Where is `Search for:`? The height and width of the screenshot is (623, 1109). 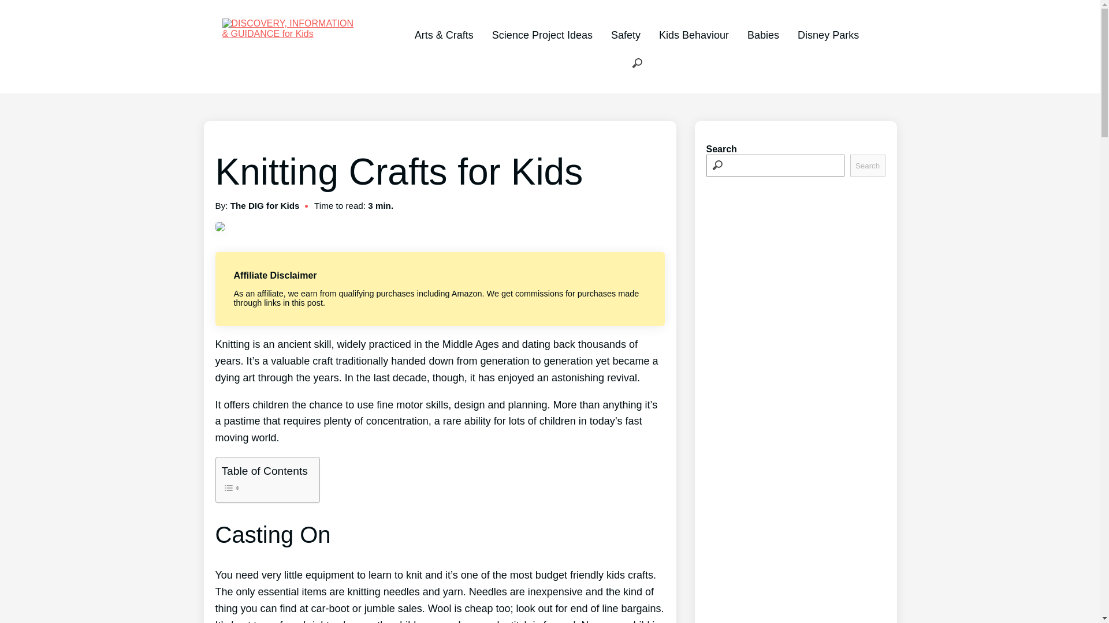
Search for: is located at coordinates (637, 63).